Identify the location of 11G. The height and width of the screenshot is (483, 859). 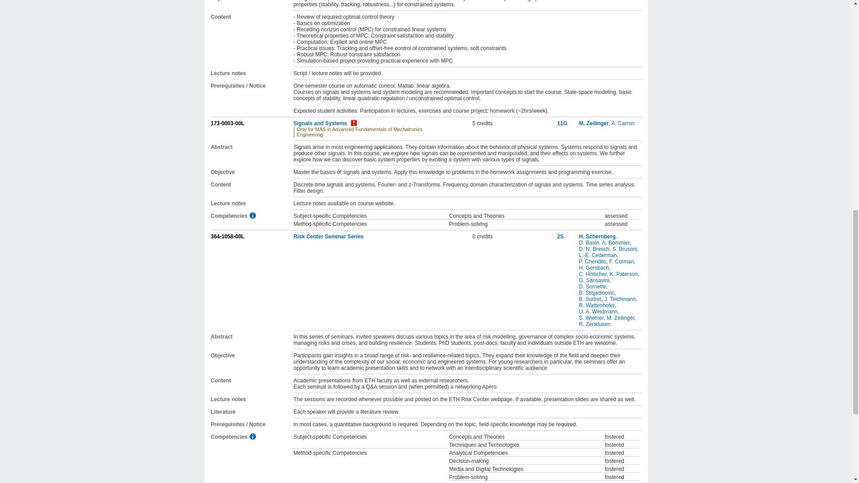
(562, 123).